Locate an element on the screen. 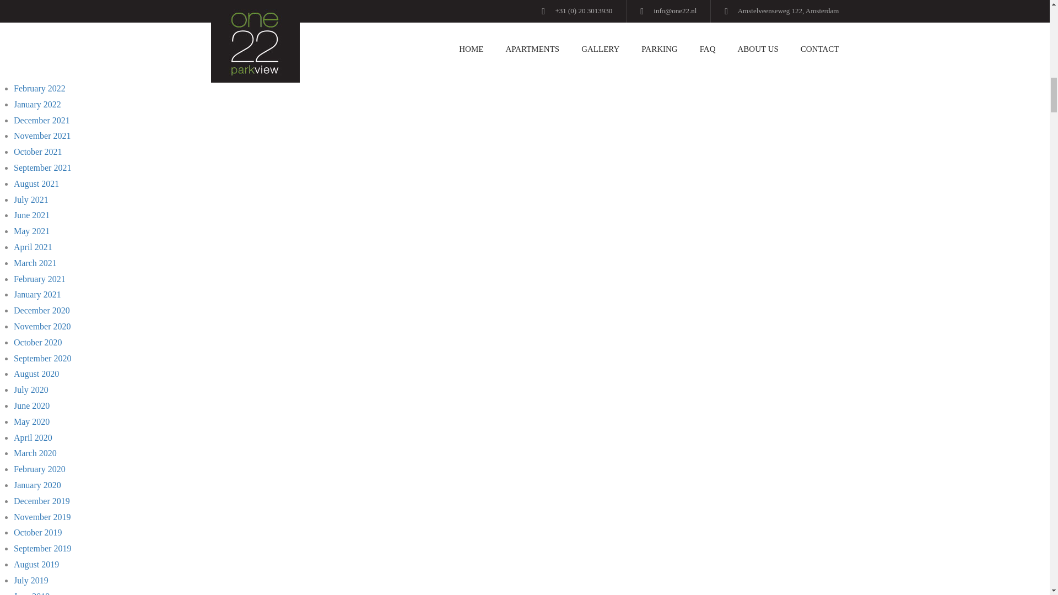 Image resolution: width=1058 pixels, height=595 pixels. March 2021 is located at coordinates (35, 263).